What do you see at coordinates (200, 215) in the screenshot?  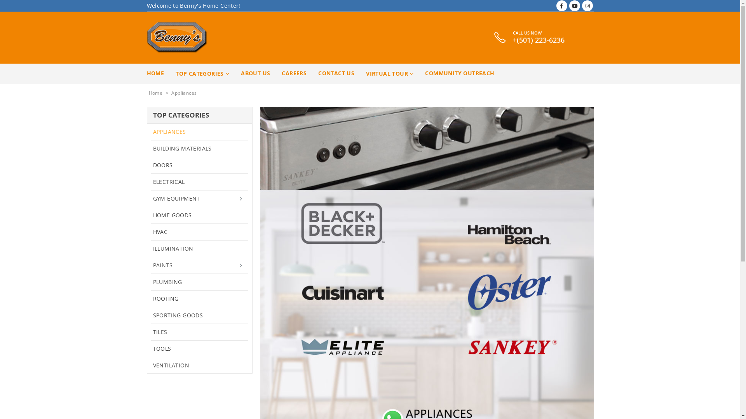 I see `HOME GOODS` at bounding box center [200, 215].